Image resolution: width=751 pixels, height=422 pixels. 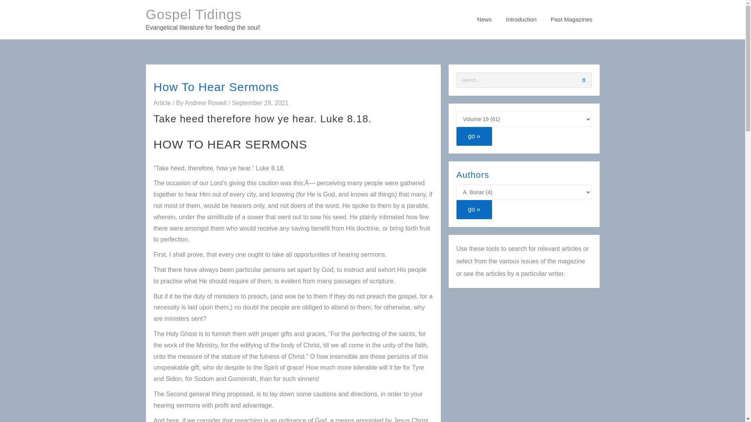 What do you see at coordinates (207, 103) in the screenshot?
I see `Andrew Rowell` at bounding box center [207, 103].